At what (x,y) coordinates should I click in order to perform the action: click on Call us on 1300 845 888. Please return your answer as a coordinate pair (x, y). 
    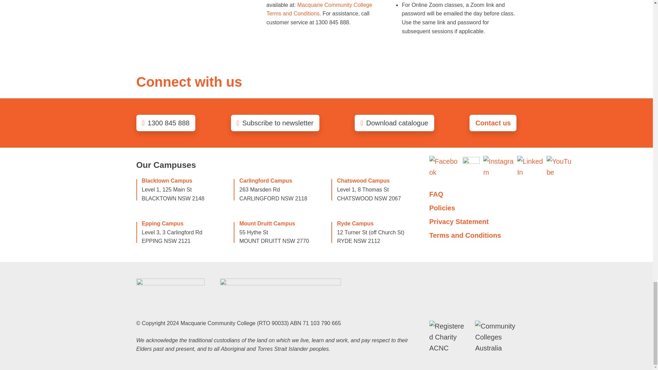
    Looking at the image, I should click on (166, 123).